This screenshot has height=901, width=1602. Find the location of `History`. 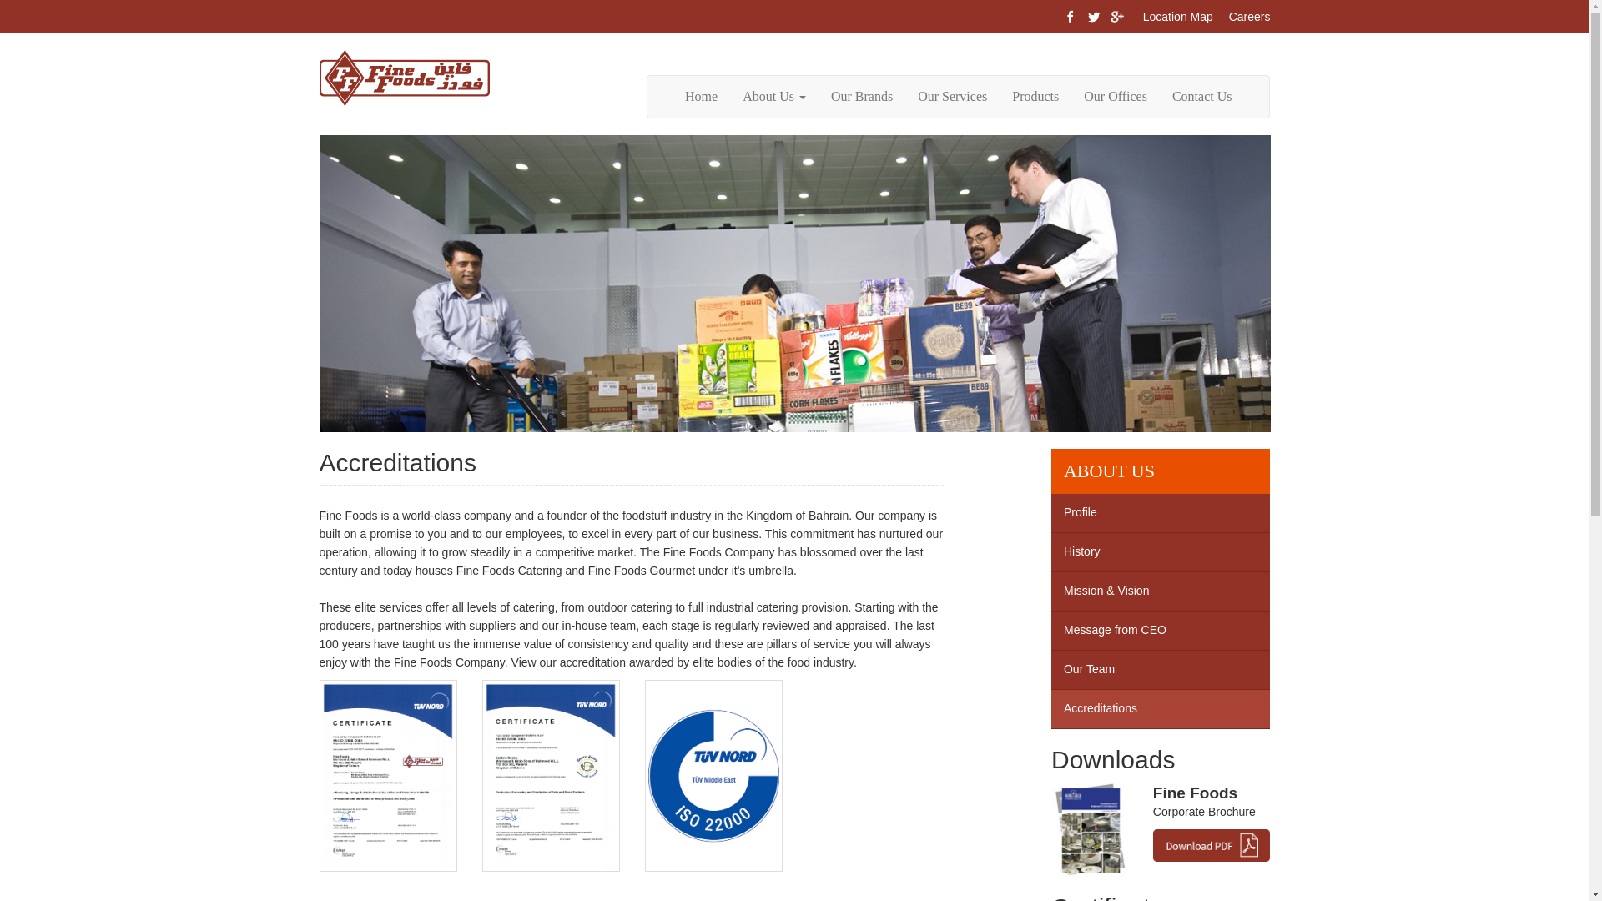

History is located at coordinates (1160, 552).